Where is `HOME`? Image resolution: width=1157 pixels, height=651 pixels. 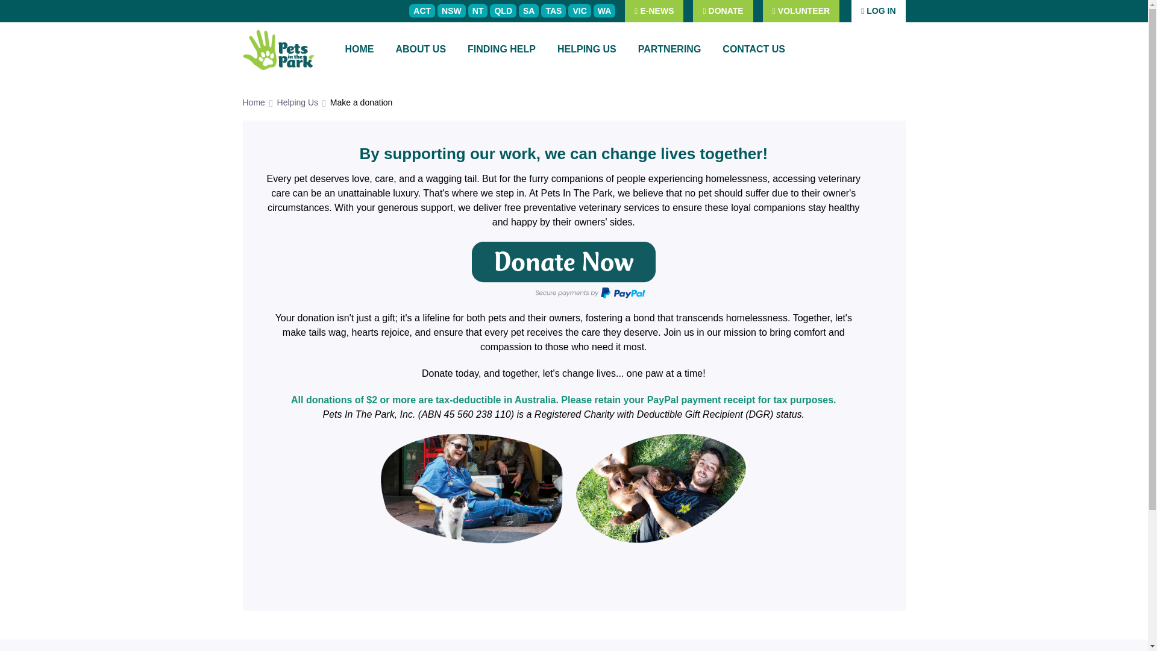 HOME is located at coordinates (359, 49).